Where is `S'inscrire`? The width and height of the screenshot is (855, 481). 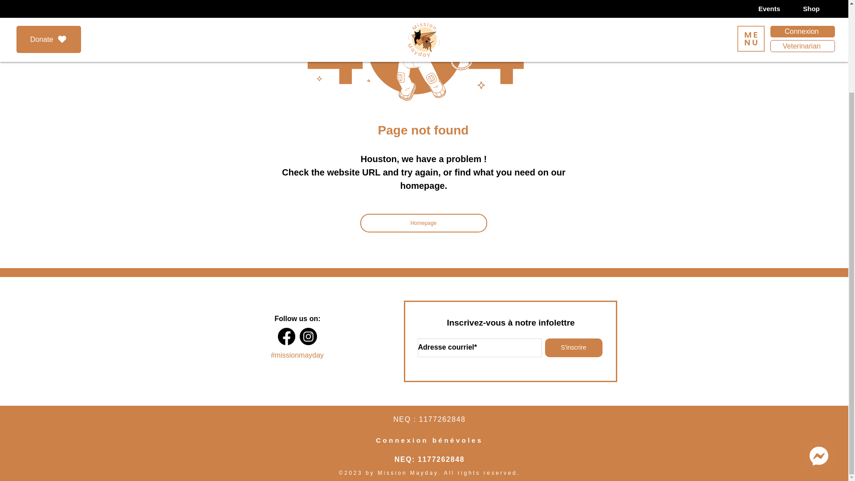
S'inscrire is located at coordinates (574, 348).